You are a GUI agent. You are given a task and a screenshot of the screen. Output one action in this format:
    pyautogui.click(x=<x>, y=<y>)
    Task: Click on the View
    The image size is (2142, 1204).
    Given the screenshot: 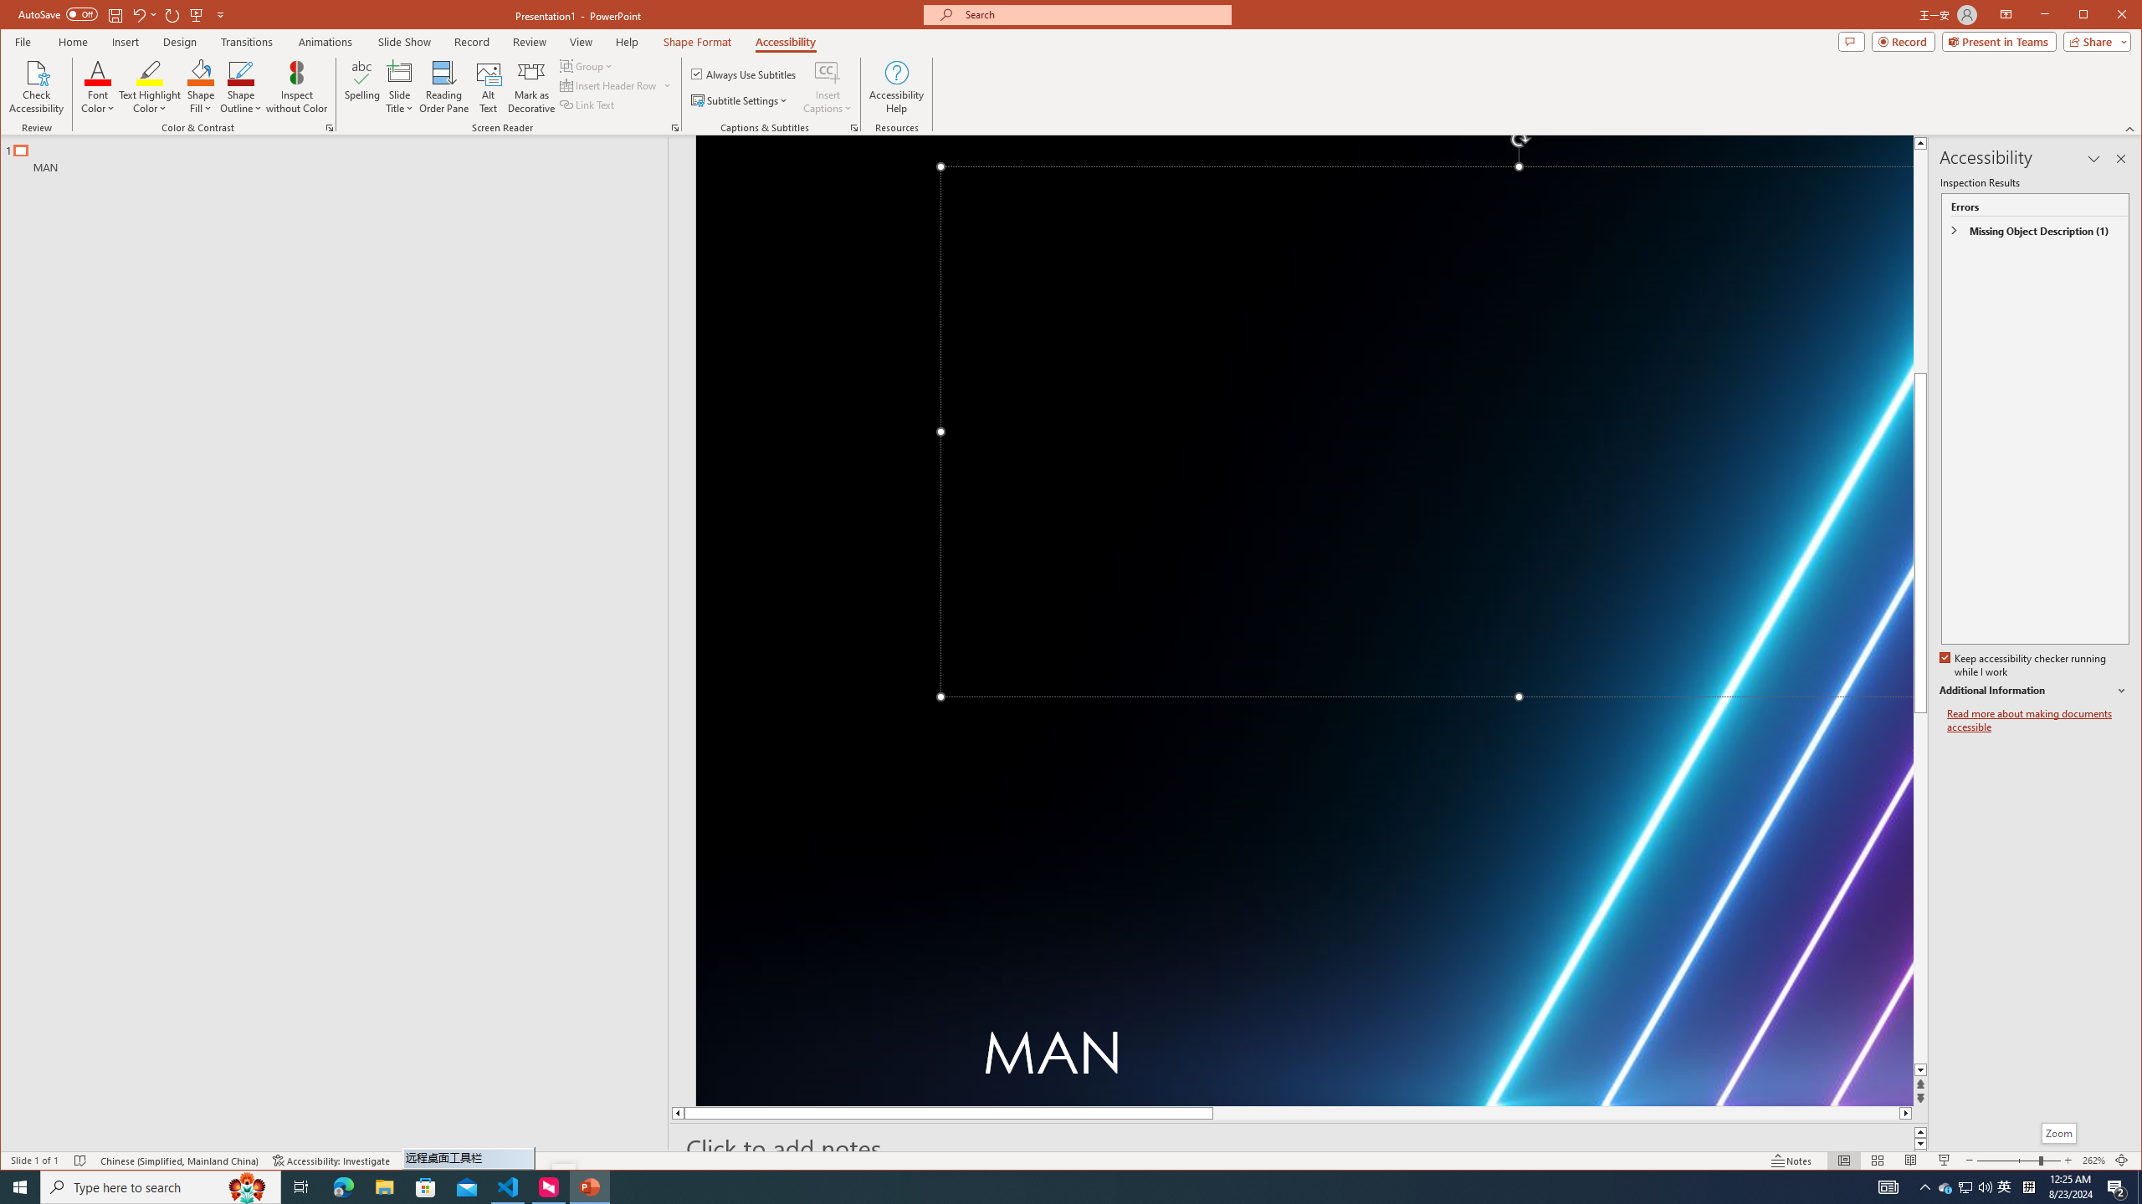 What is the action you would take?
    pyautogui.click(x=581, y=42)
    